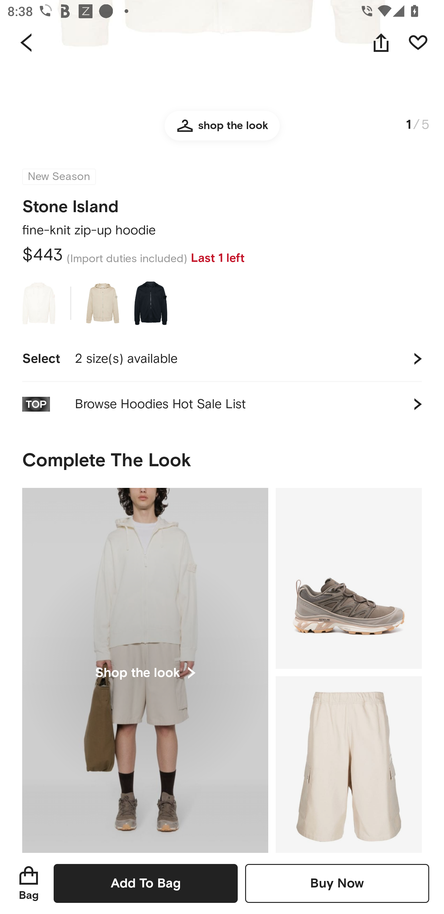  What do you see at coordinates (222, 359) in the screenshot?
I see `Select 2 size(s) available` at bounding box center [222, 359].